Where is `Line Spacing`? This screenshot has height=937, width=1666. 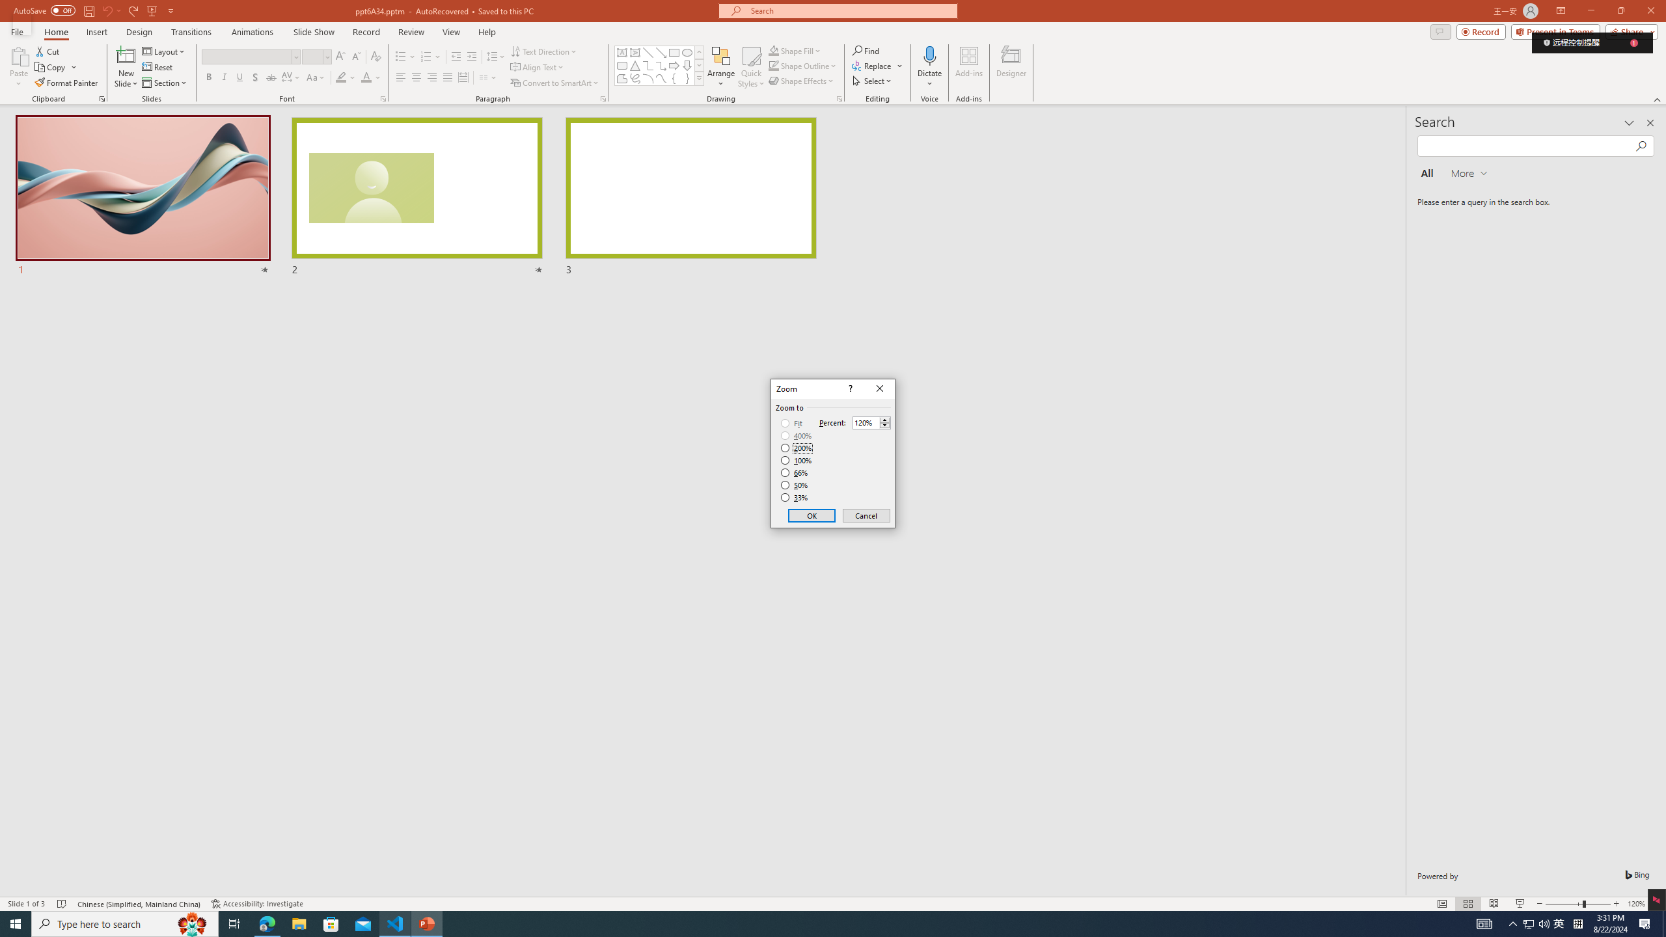 Line Spacing is located at coordinates (496, 57).